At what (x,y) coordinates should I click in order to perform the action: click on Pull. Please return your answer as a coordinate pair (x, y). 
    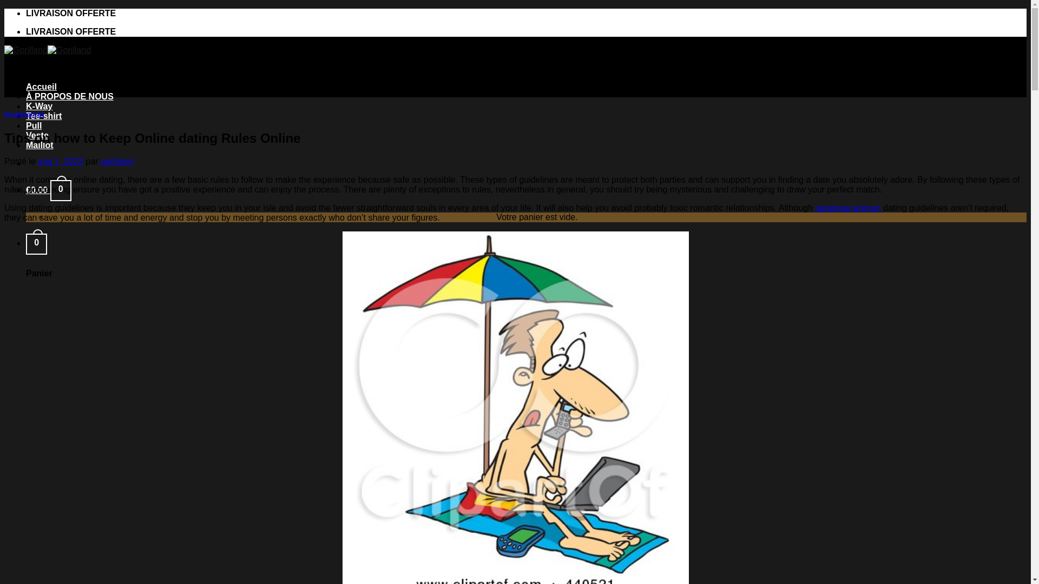
    Looking at the image, I should click on (34, 125).